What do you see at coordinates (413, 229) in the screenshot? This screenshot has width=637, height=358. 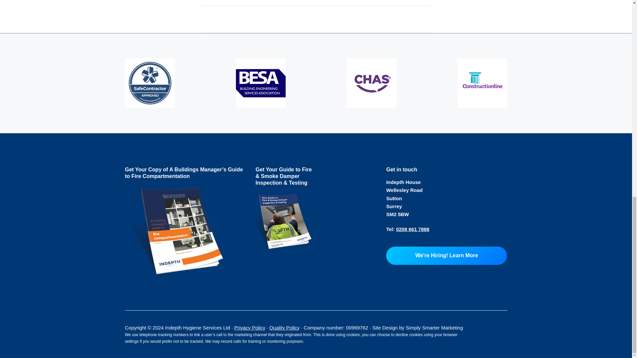 I see `0208 661 7888` at bounding box center [413, 229].